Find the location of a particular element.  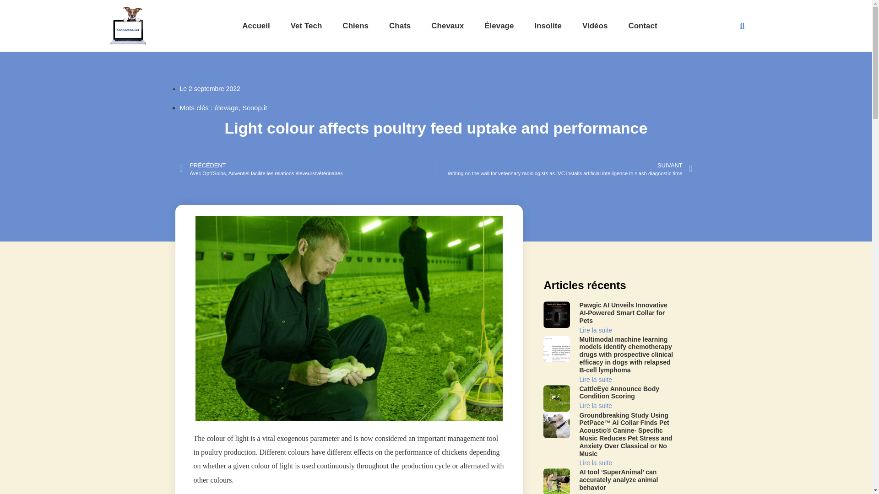

Vet Tech is located at coordinates (307, 26).